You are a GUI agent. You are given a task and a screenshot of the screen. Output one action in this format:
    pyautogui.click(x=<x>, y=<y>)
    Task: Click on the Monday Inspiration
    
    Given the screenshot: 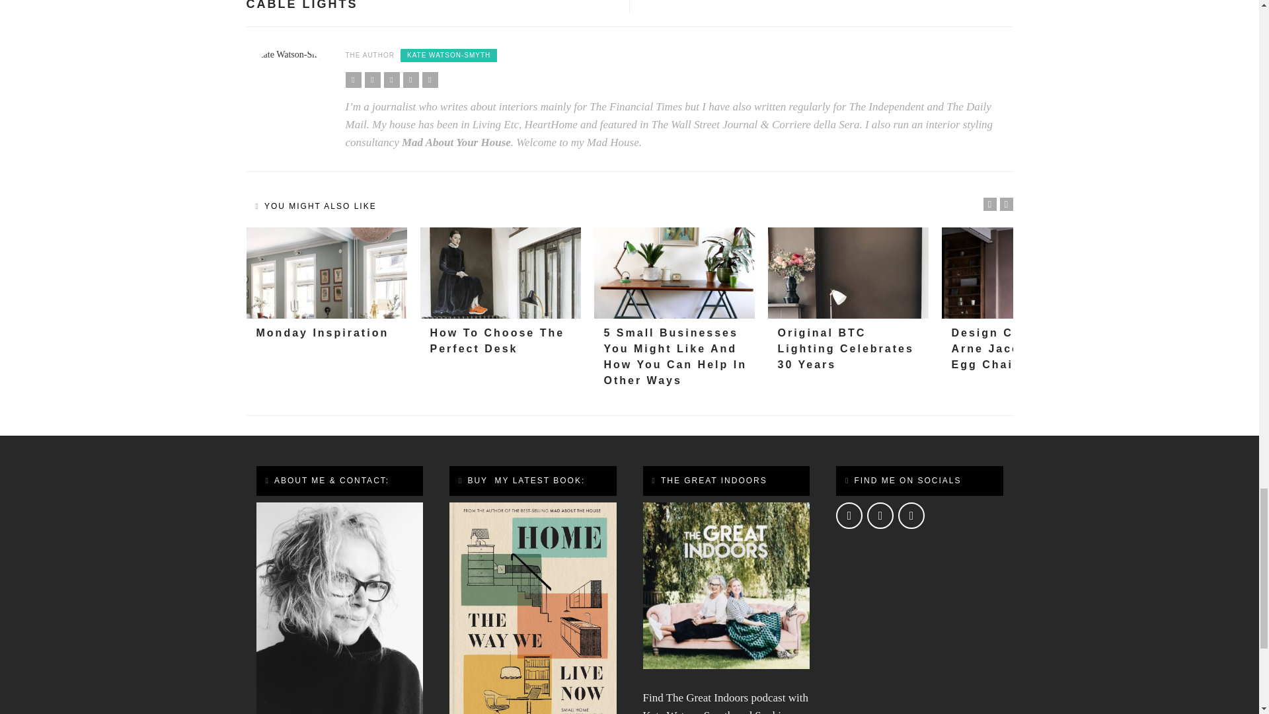 What is the action you would take?
    pyautogui.click(x=326, y=273)
    